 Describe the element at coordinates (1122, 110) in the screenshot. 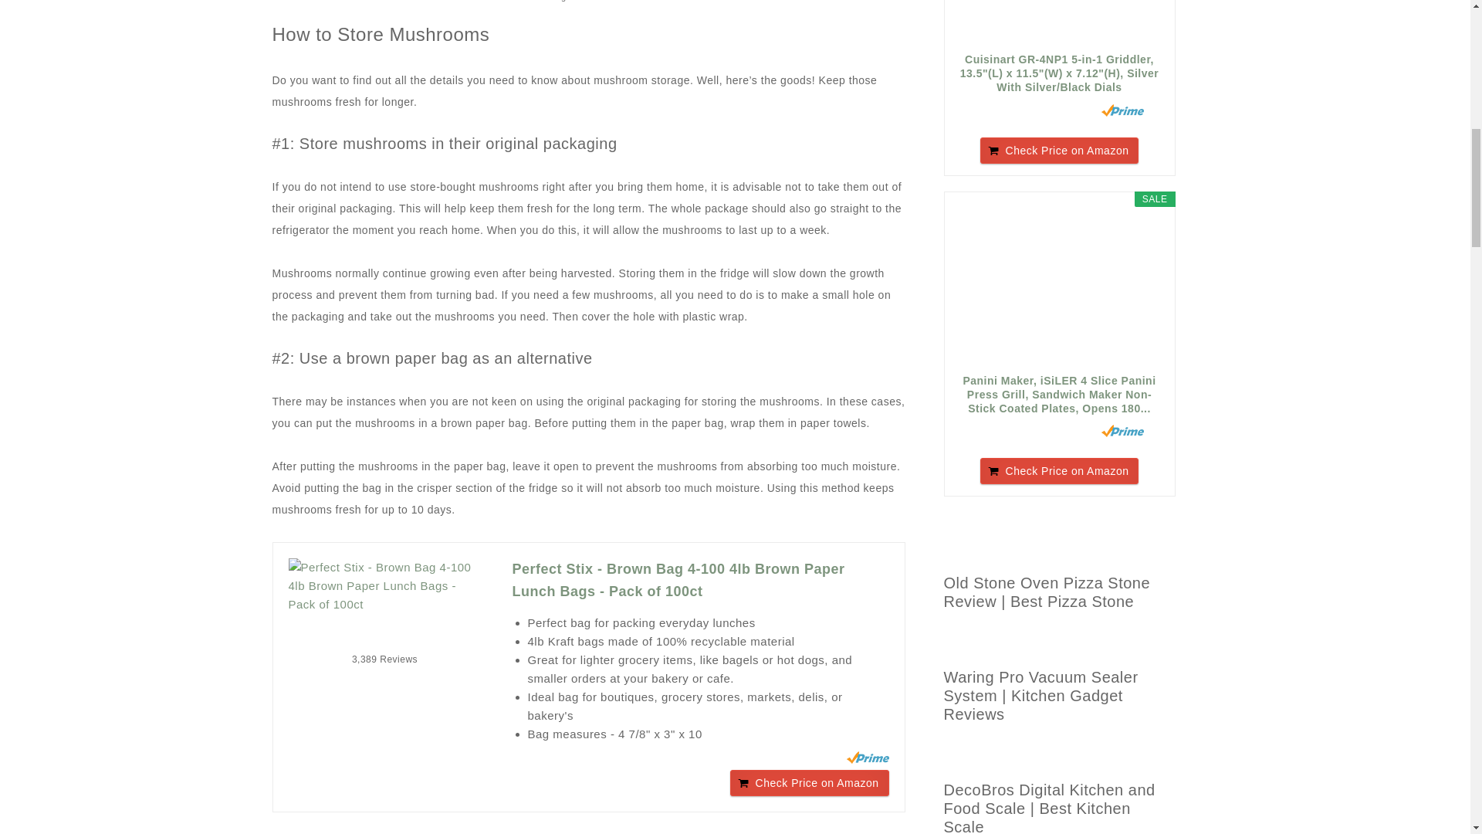

I see `Amazon Prime` at that location.